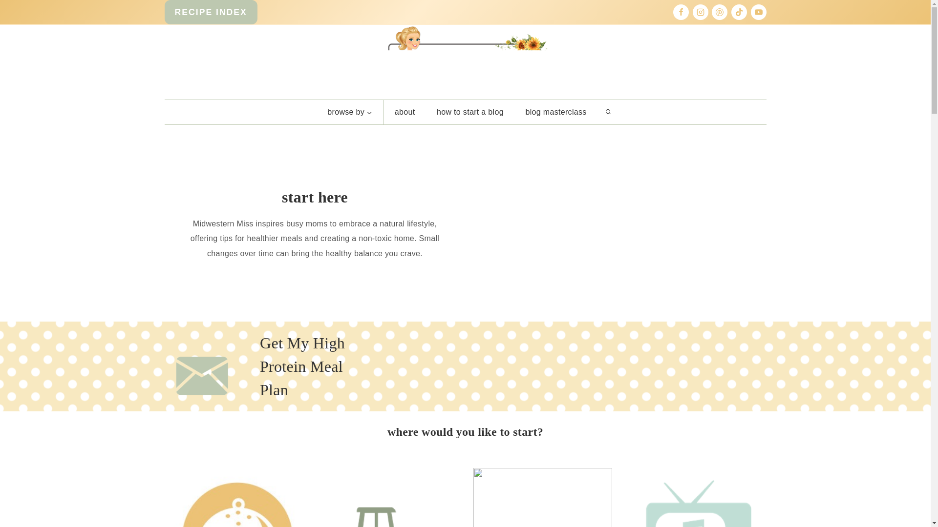 The height and width of the screenshot is (527, 938). Describe the element at coordinates (470, 112) in the screenshot. I see `how to start a blog` at that location.